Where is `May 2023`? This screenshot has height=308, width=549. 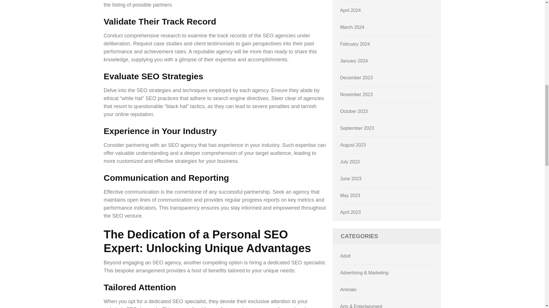
May 2023 is located at coordinates (350, 196).